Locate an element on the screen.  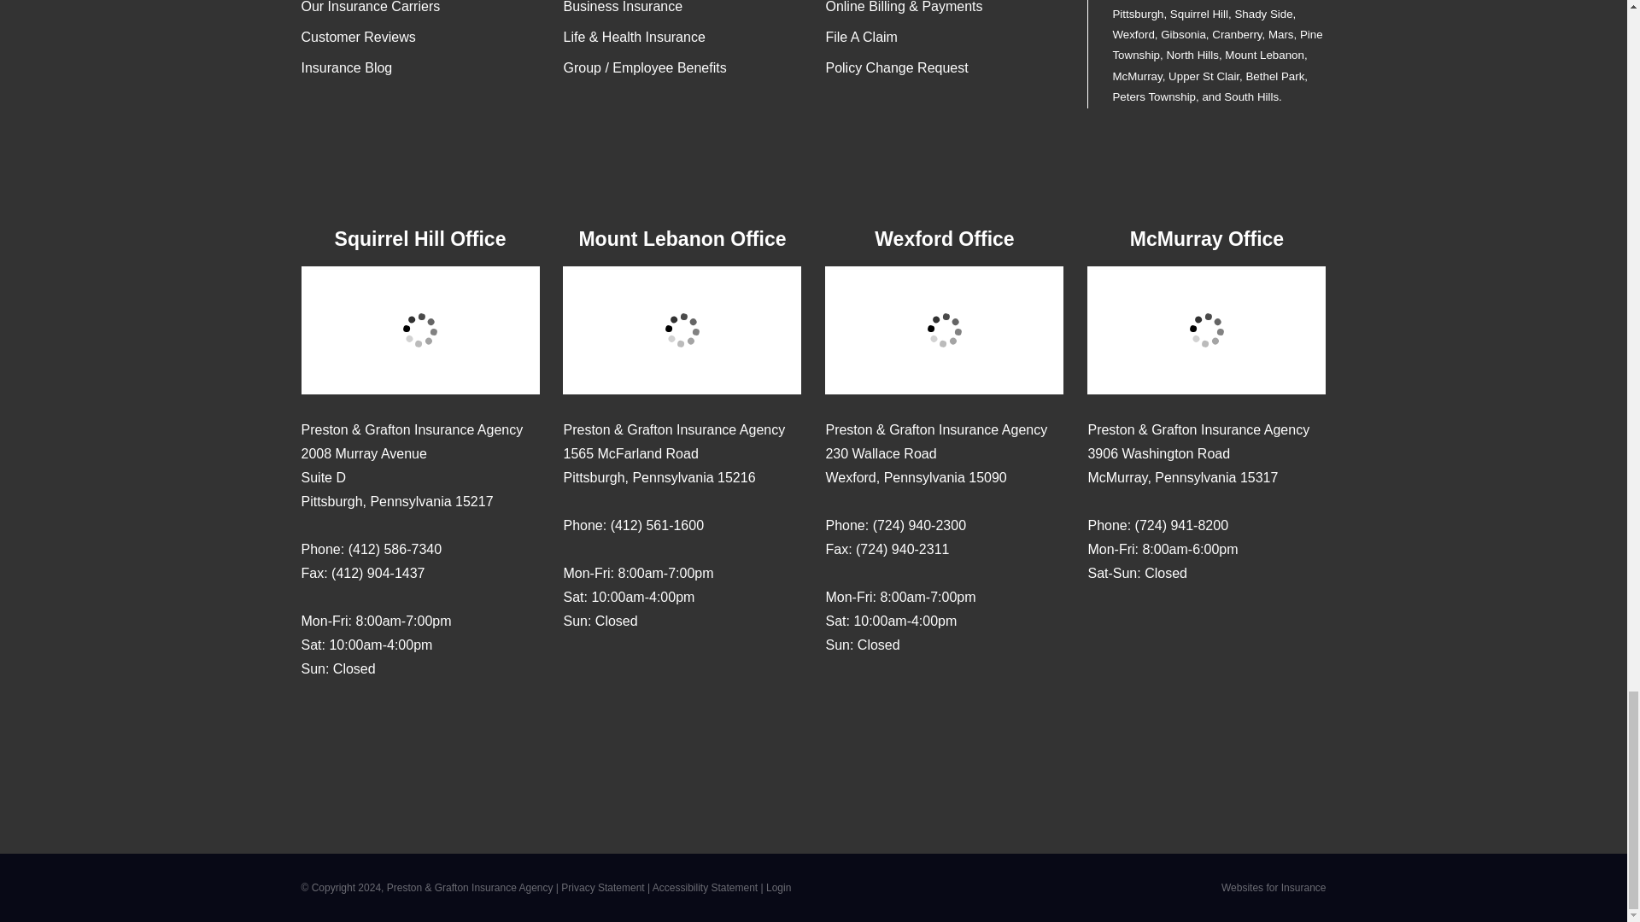
Yelp is located at coordinates (610, 672).